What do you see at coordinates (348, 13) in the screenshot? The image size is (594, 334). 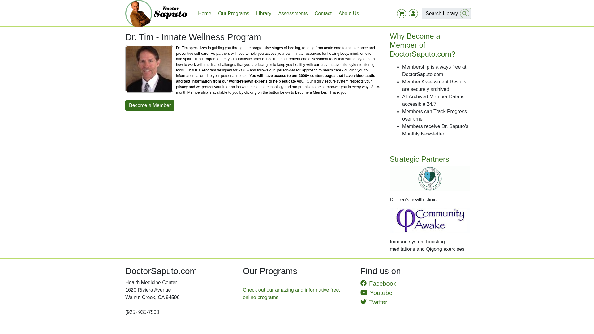 I see `About Us` at bounding box center [348, 13].